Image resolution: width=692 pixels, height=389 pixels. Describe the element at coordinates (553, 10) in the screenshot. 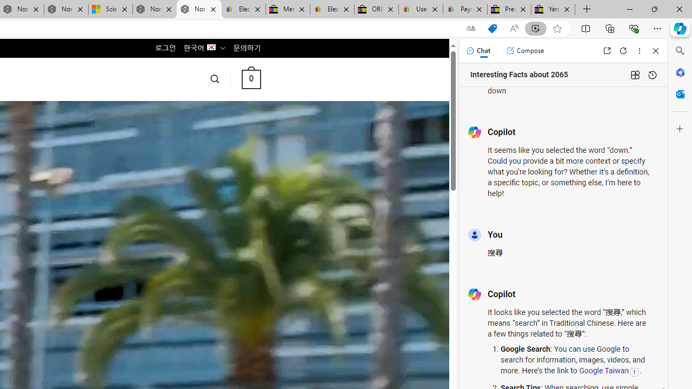

I see `Yard, Garden & Outdoor Living` at that location.